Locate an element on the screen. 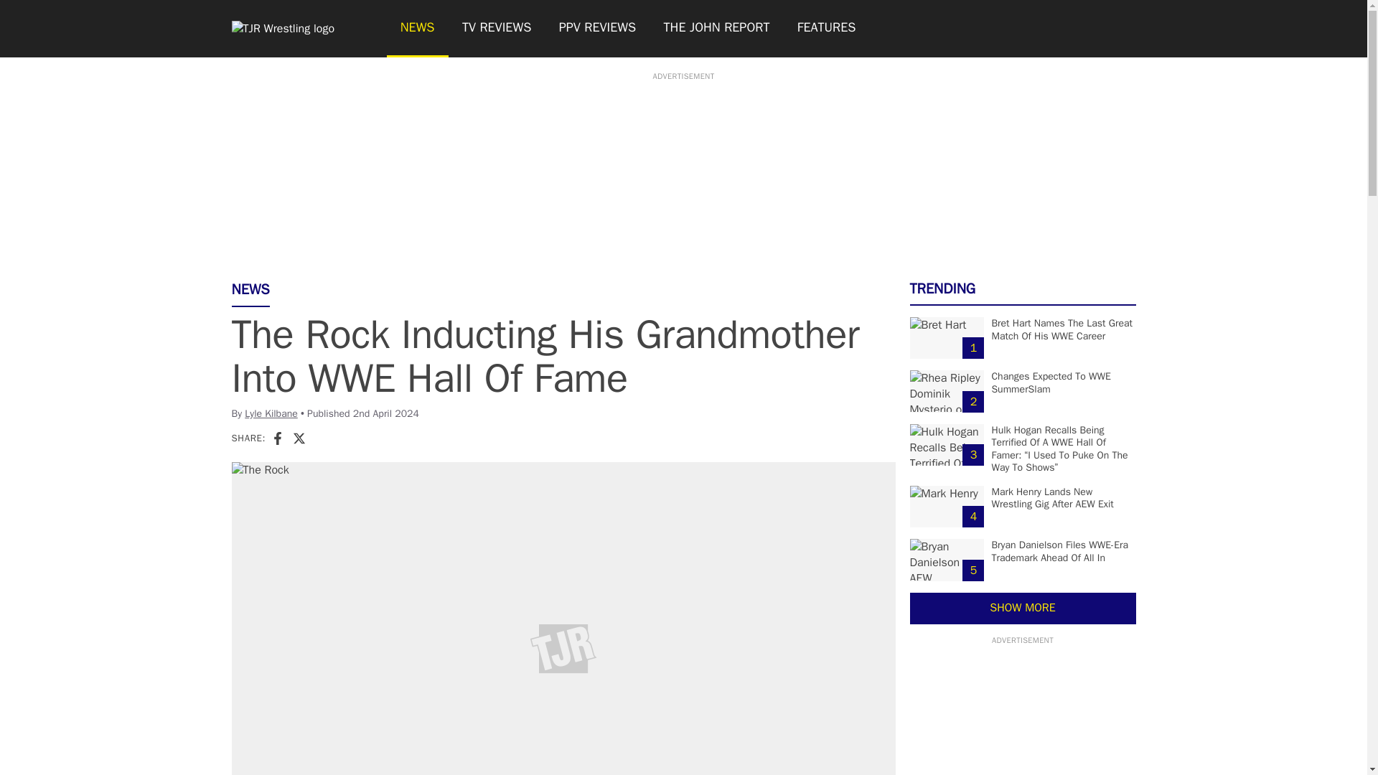  TV REVIEWS is located at coordinates (497, 29).